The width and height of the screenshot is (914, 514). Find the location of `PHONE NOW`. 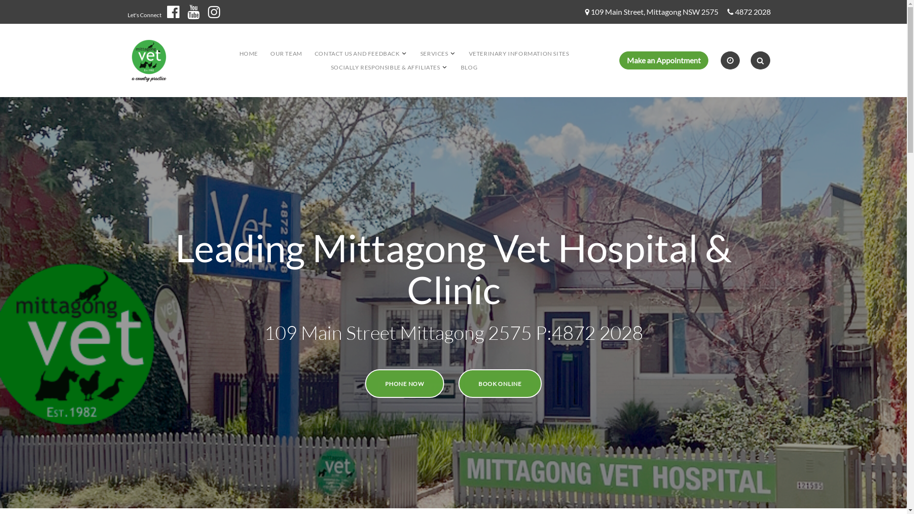

PHONE NOW is located at coordinates (405, 384).